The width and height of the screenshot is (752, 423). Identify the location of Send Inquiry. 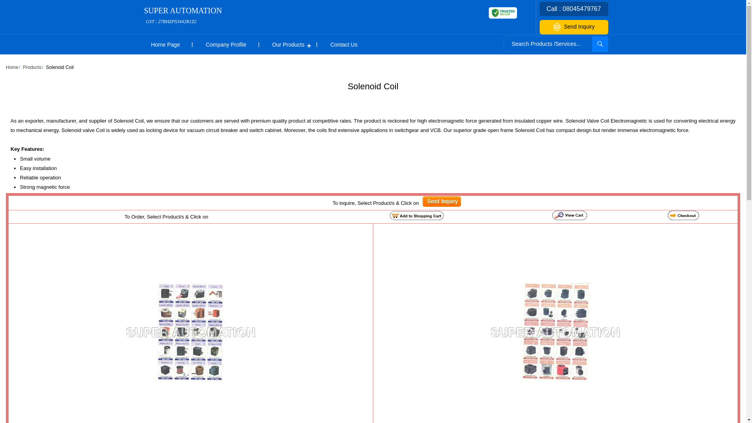
(442, 201).